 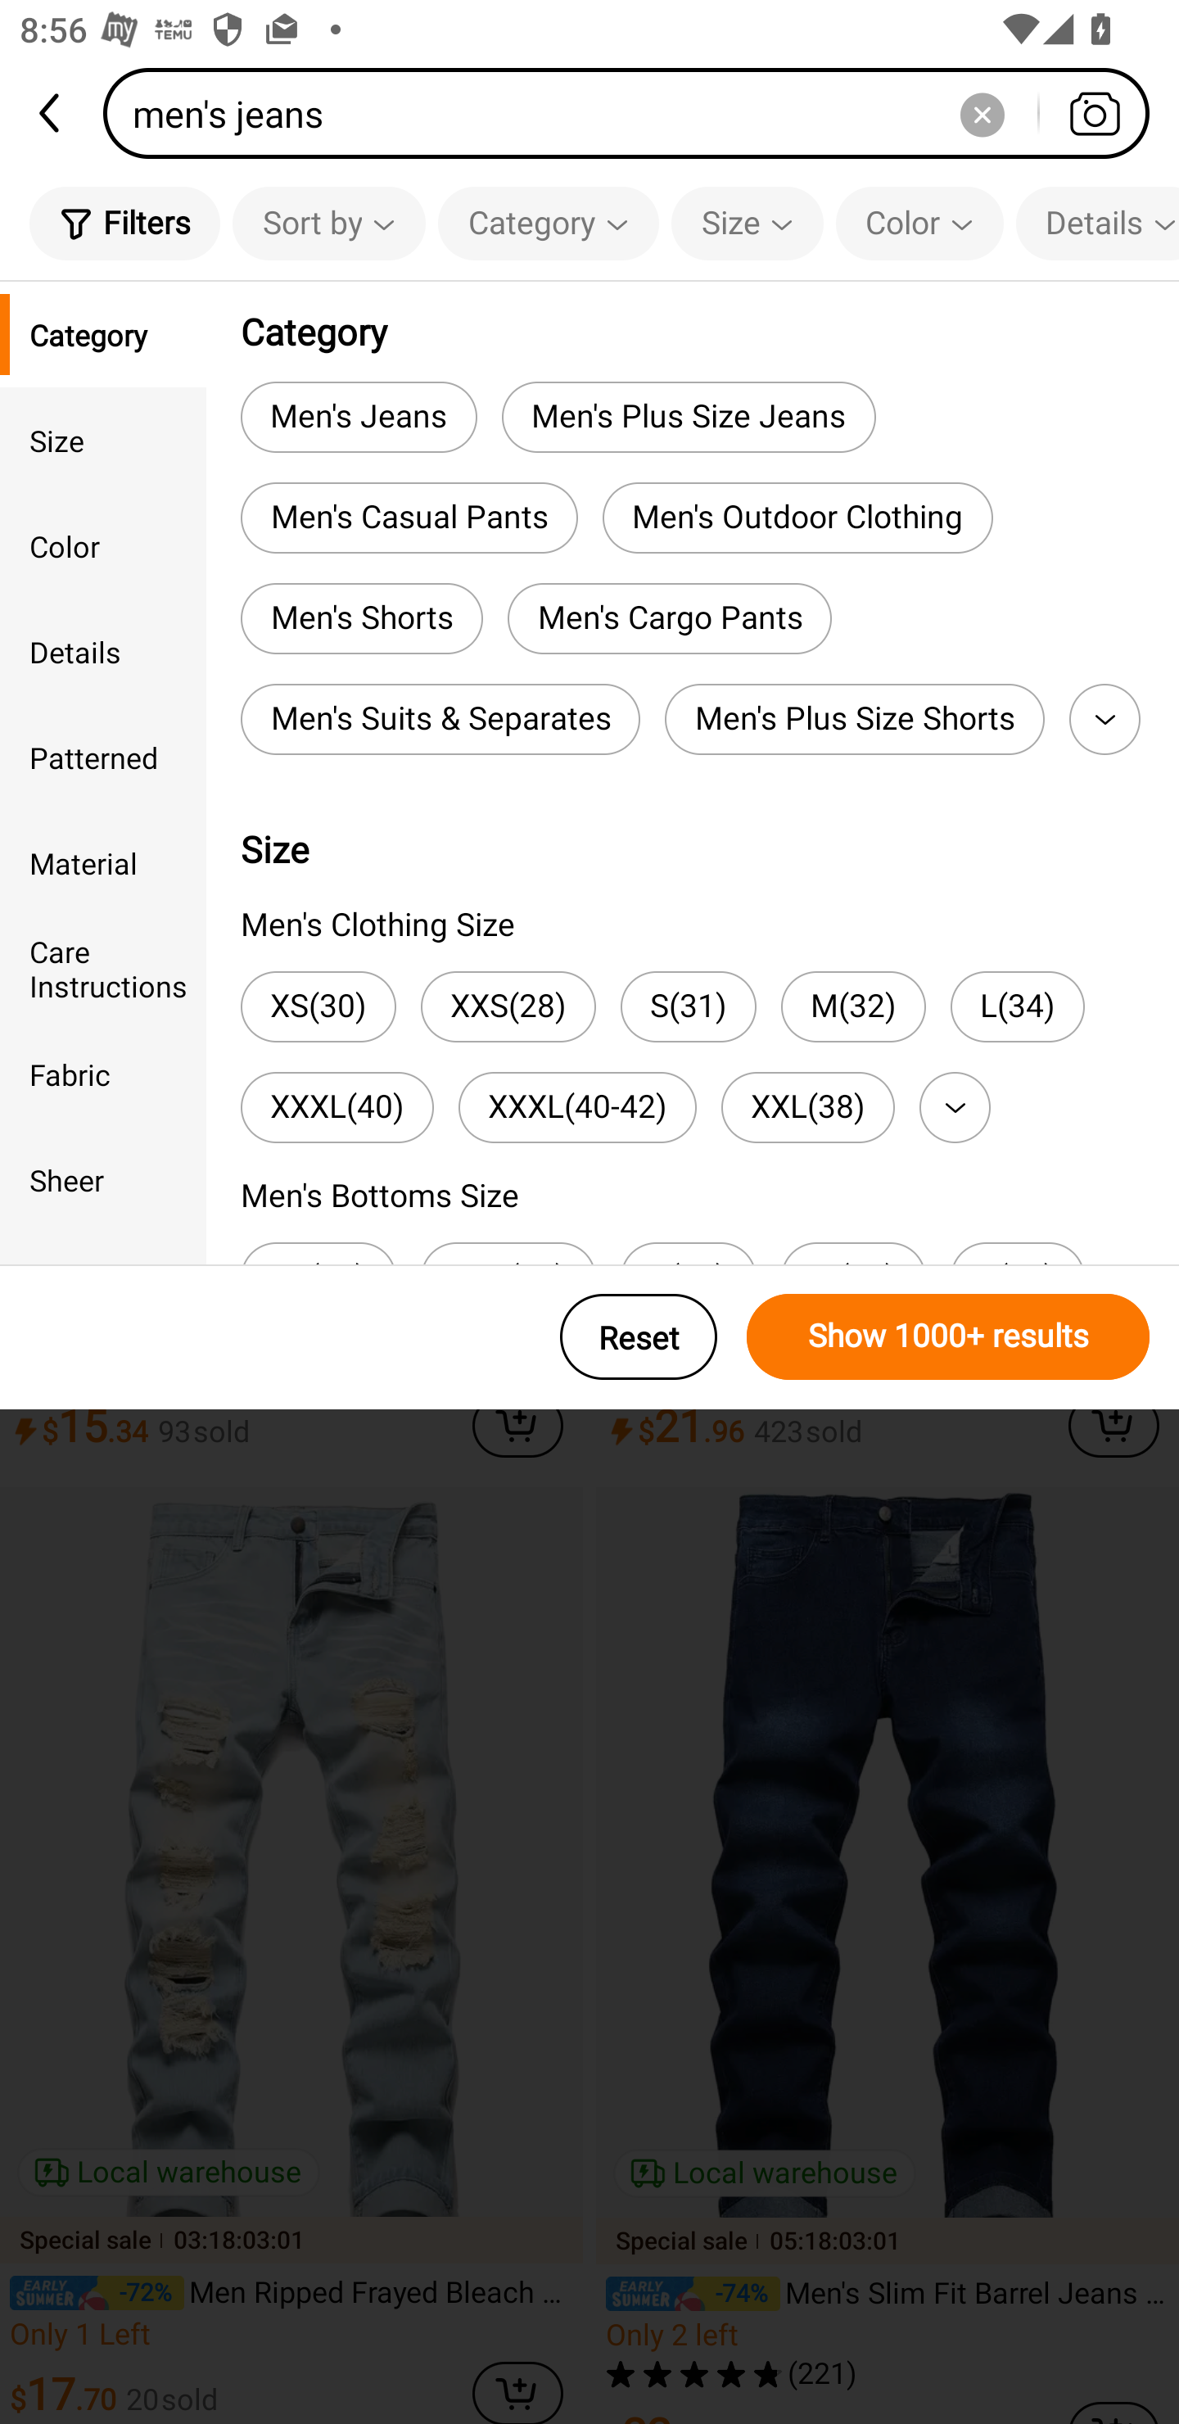 I want to click on Men's Plus Size Shorts, so click(x=855, y=718).